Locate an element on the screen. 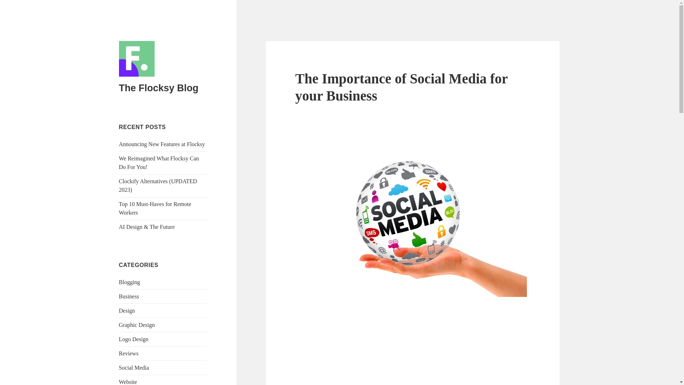 The width and height of the screenshot is (684, 385). Top 10 Must-Haves for Remote Workers is located at coordinates (155, 208).